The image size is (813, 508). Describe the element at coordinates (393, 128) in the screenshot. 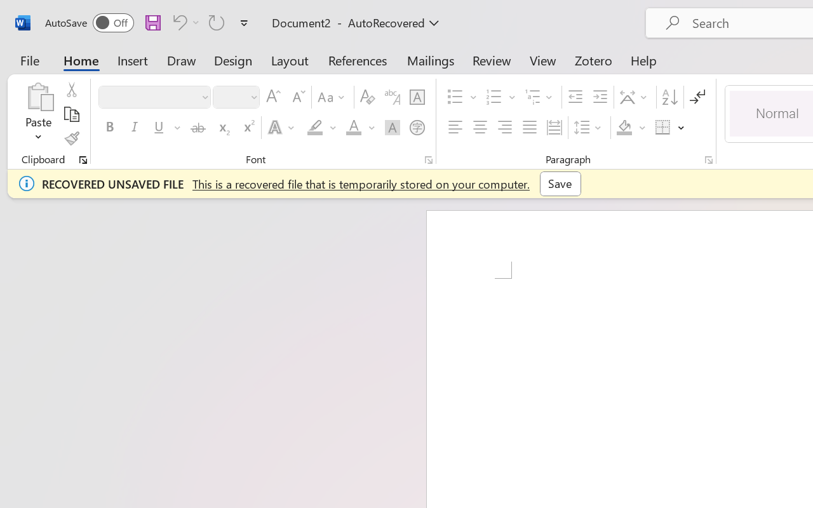

I see `Character Shading` at that location.